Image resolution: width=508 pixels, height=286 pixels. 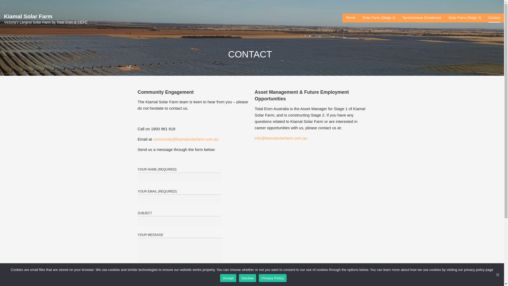 What do you see at coordinates (351, 18) in the screenshot?
I see `Home` at bounding box center [351, 18].